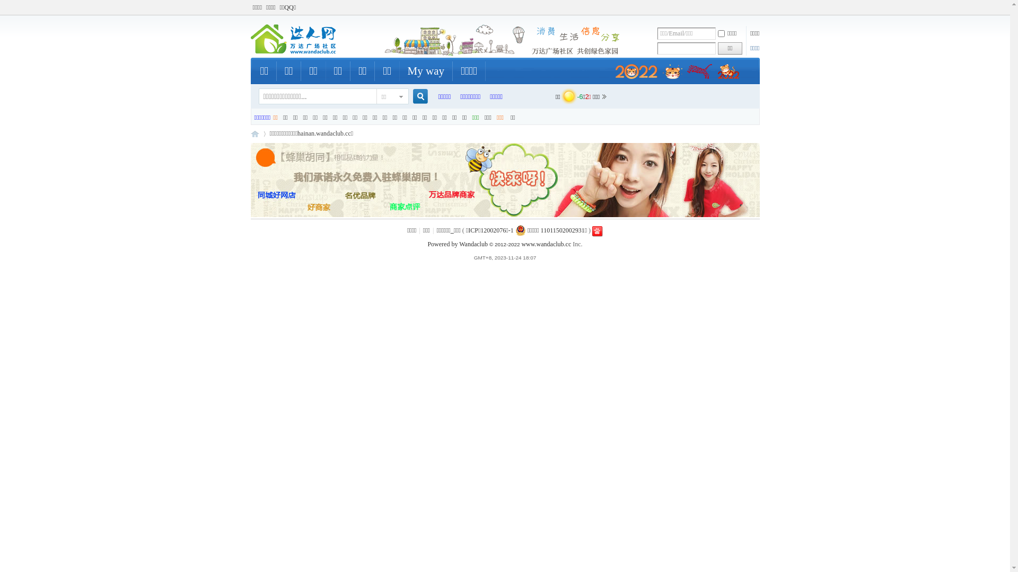  What do you see at coordinates (546, 244) in the screenshot?
I see `www.wandaclub.cc` at bounding box center [546, 244].